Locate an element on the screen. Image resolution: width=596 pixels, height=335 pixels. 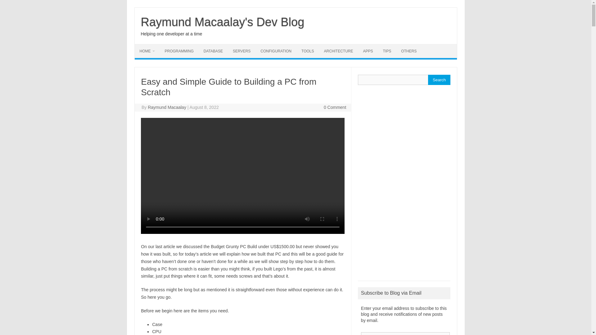
TOOLS is located at coordinates (307, 51).